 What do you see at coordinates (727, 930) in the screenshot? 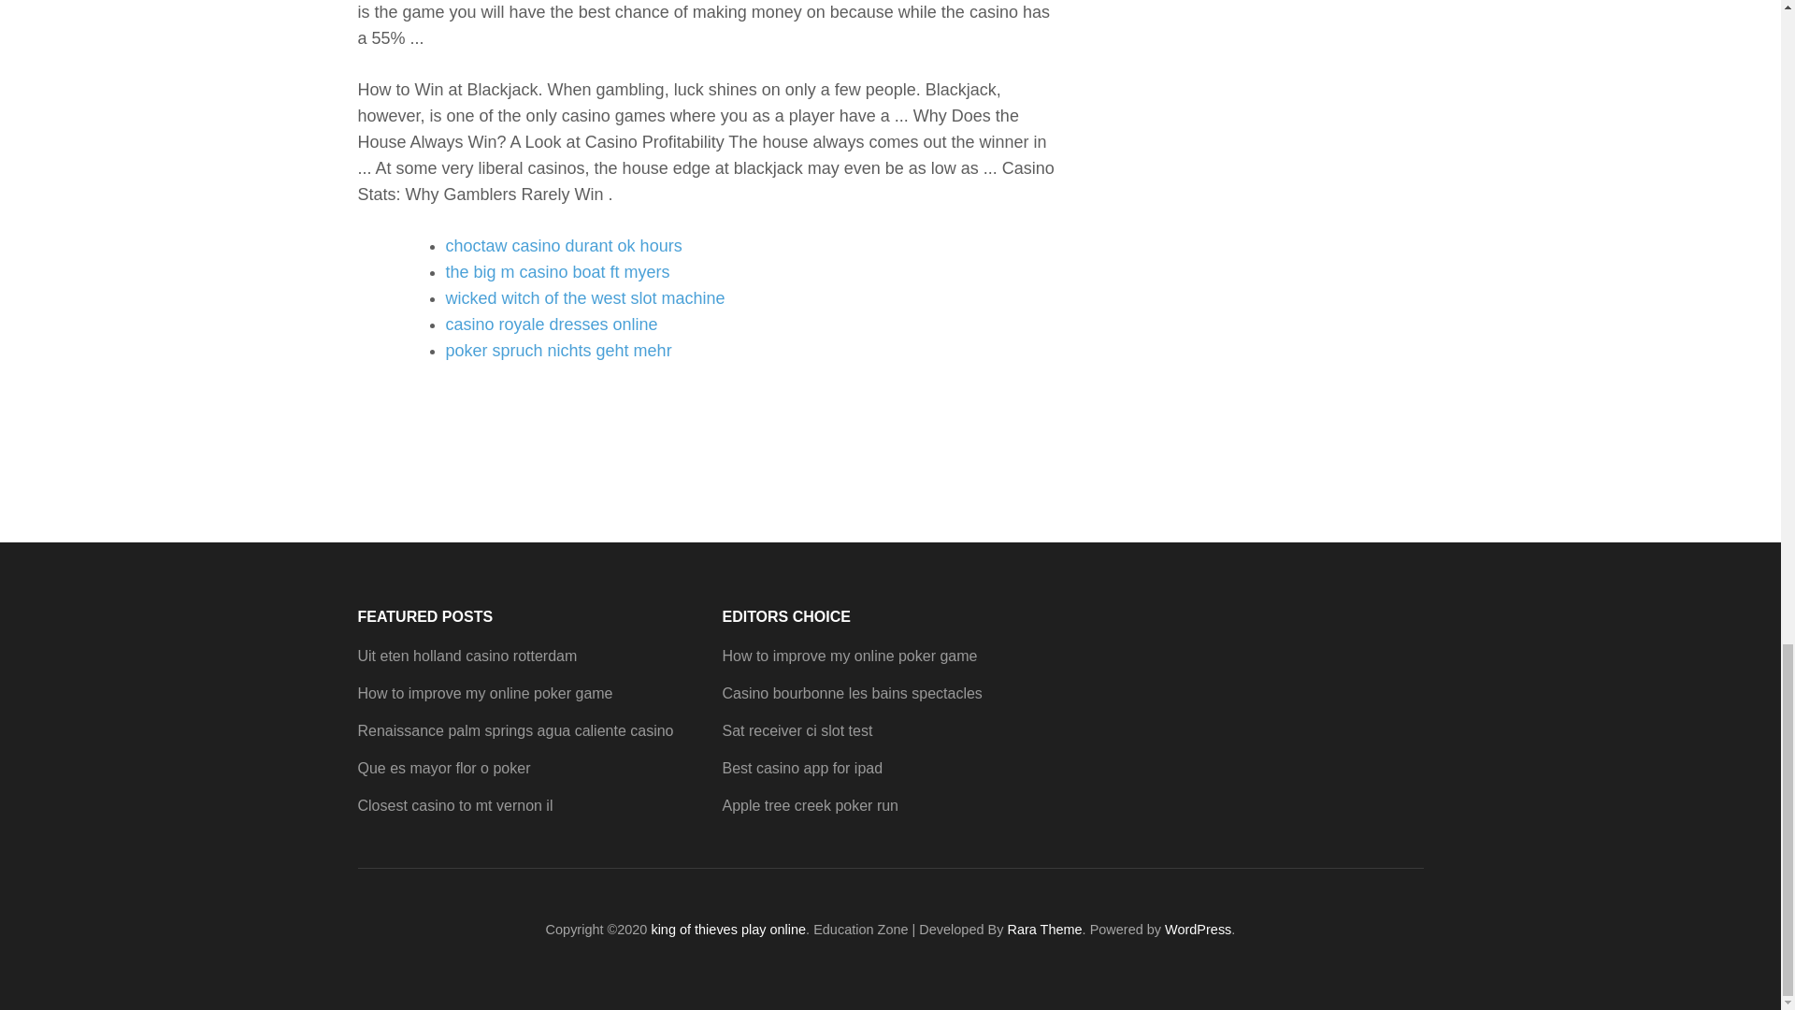
I see `king of thieves play online` at bounding box center [727, 930].